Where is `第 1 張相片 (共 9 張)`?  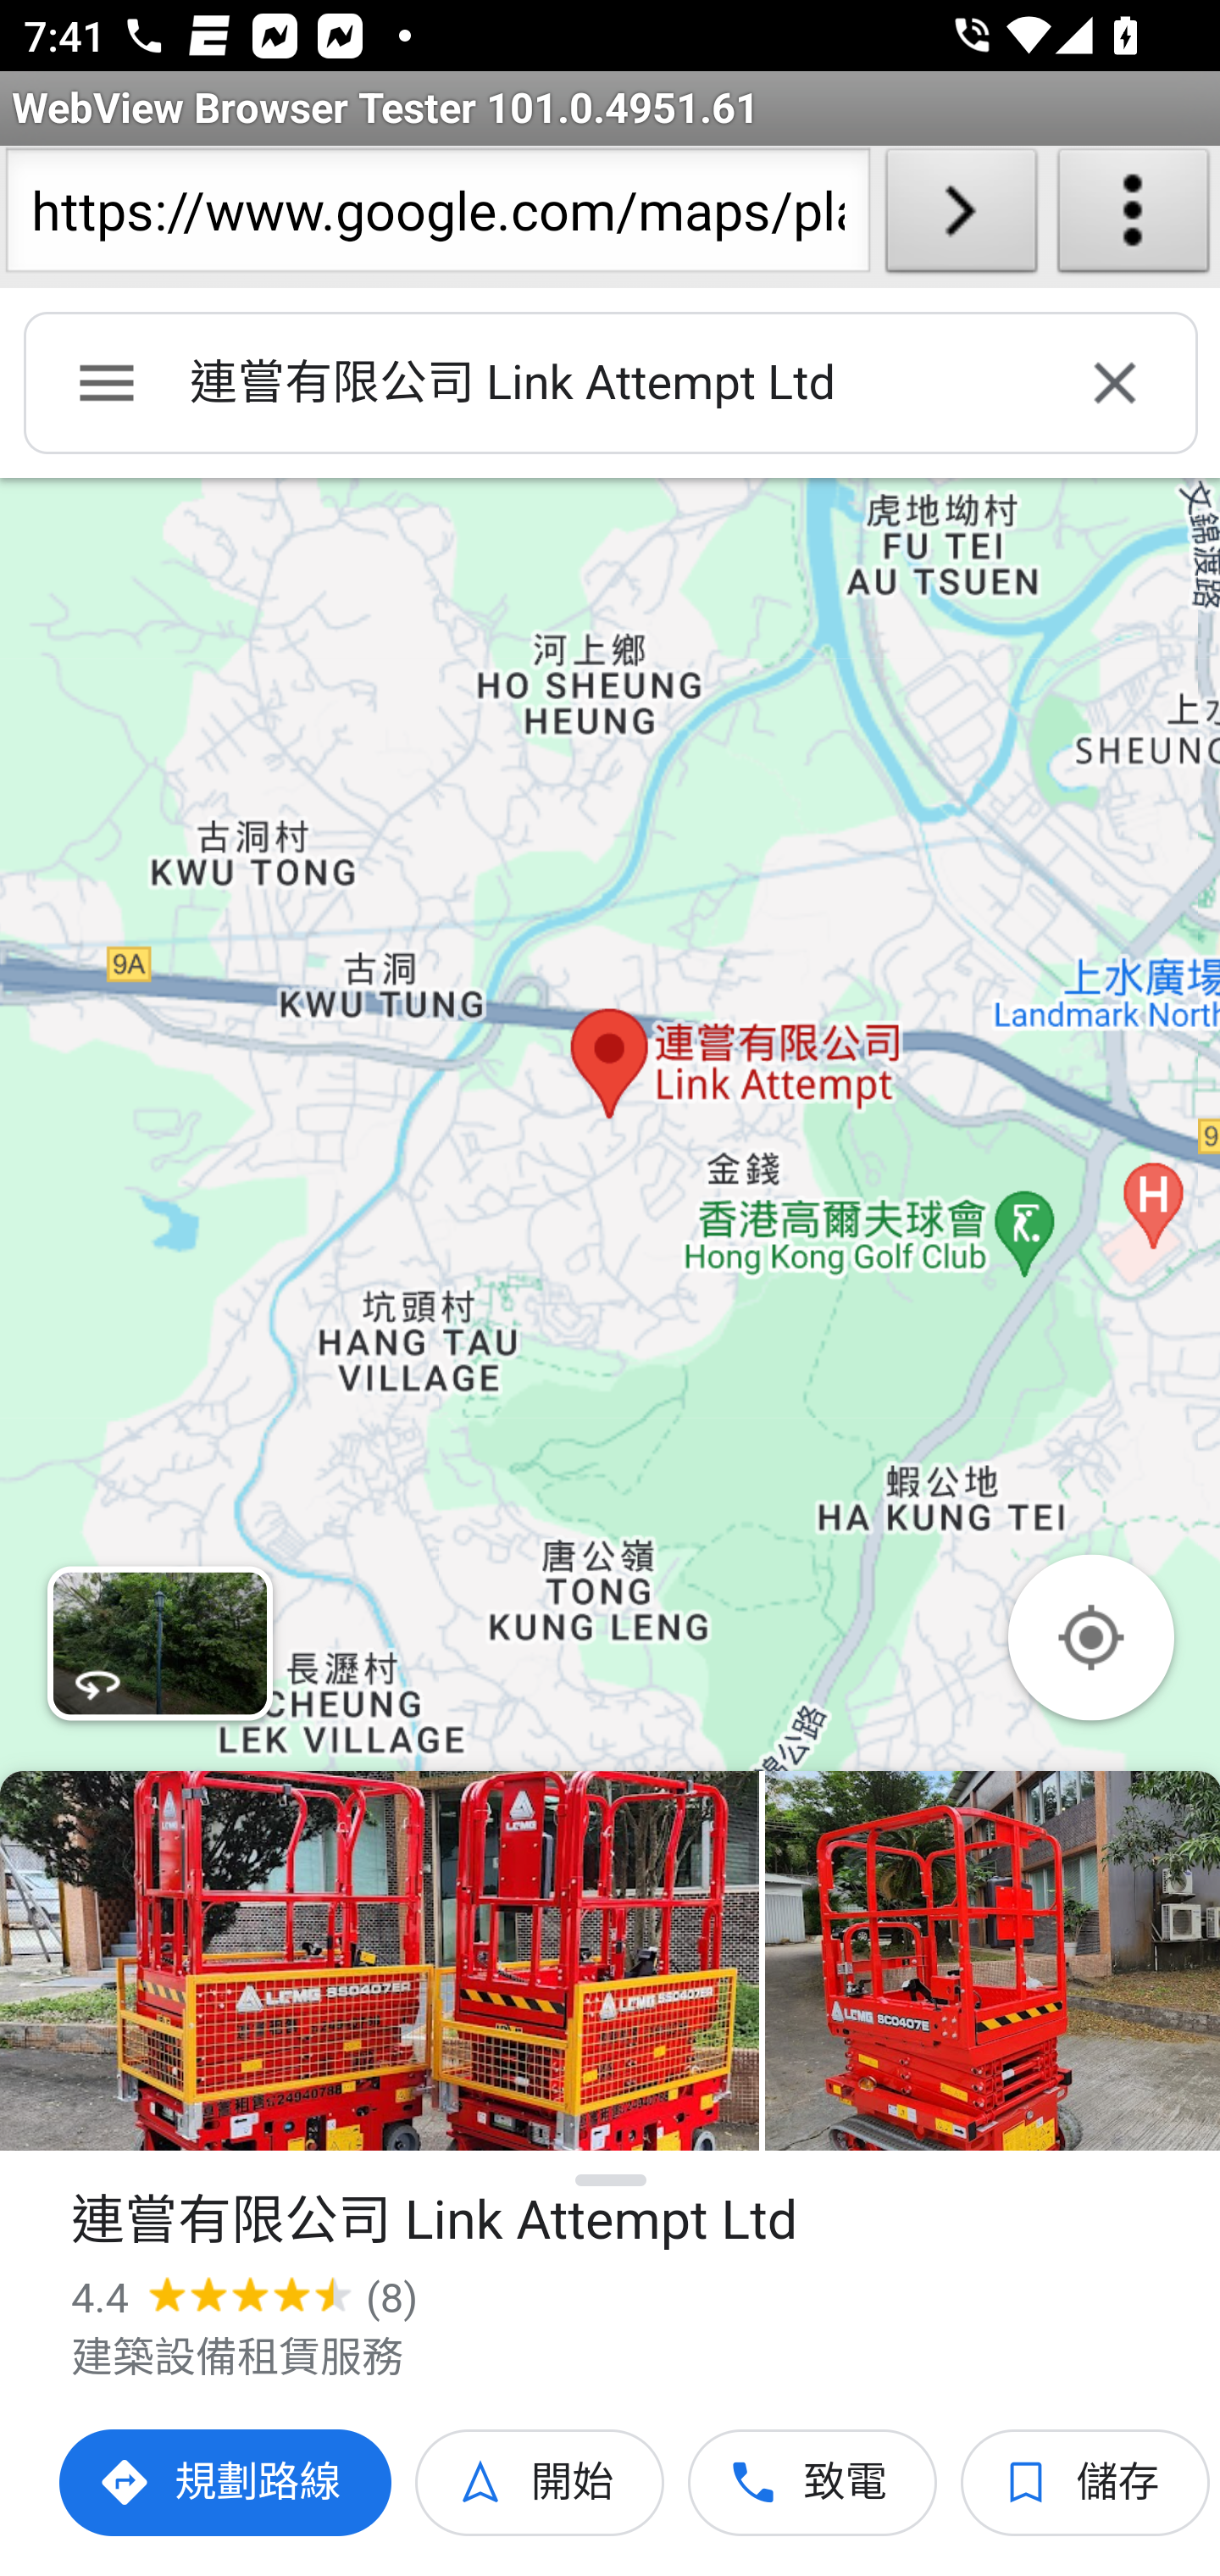 第 1 張相片 (共 9 張) is located at coordinates (380, 1961).